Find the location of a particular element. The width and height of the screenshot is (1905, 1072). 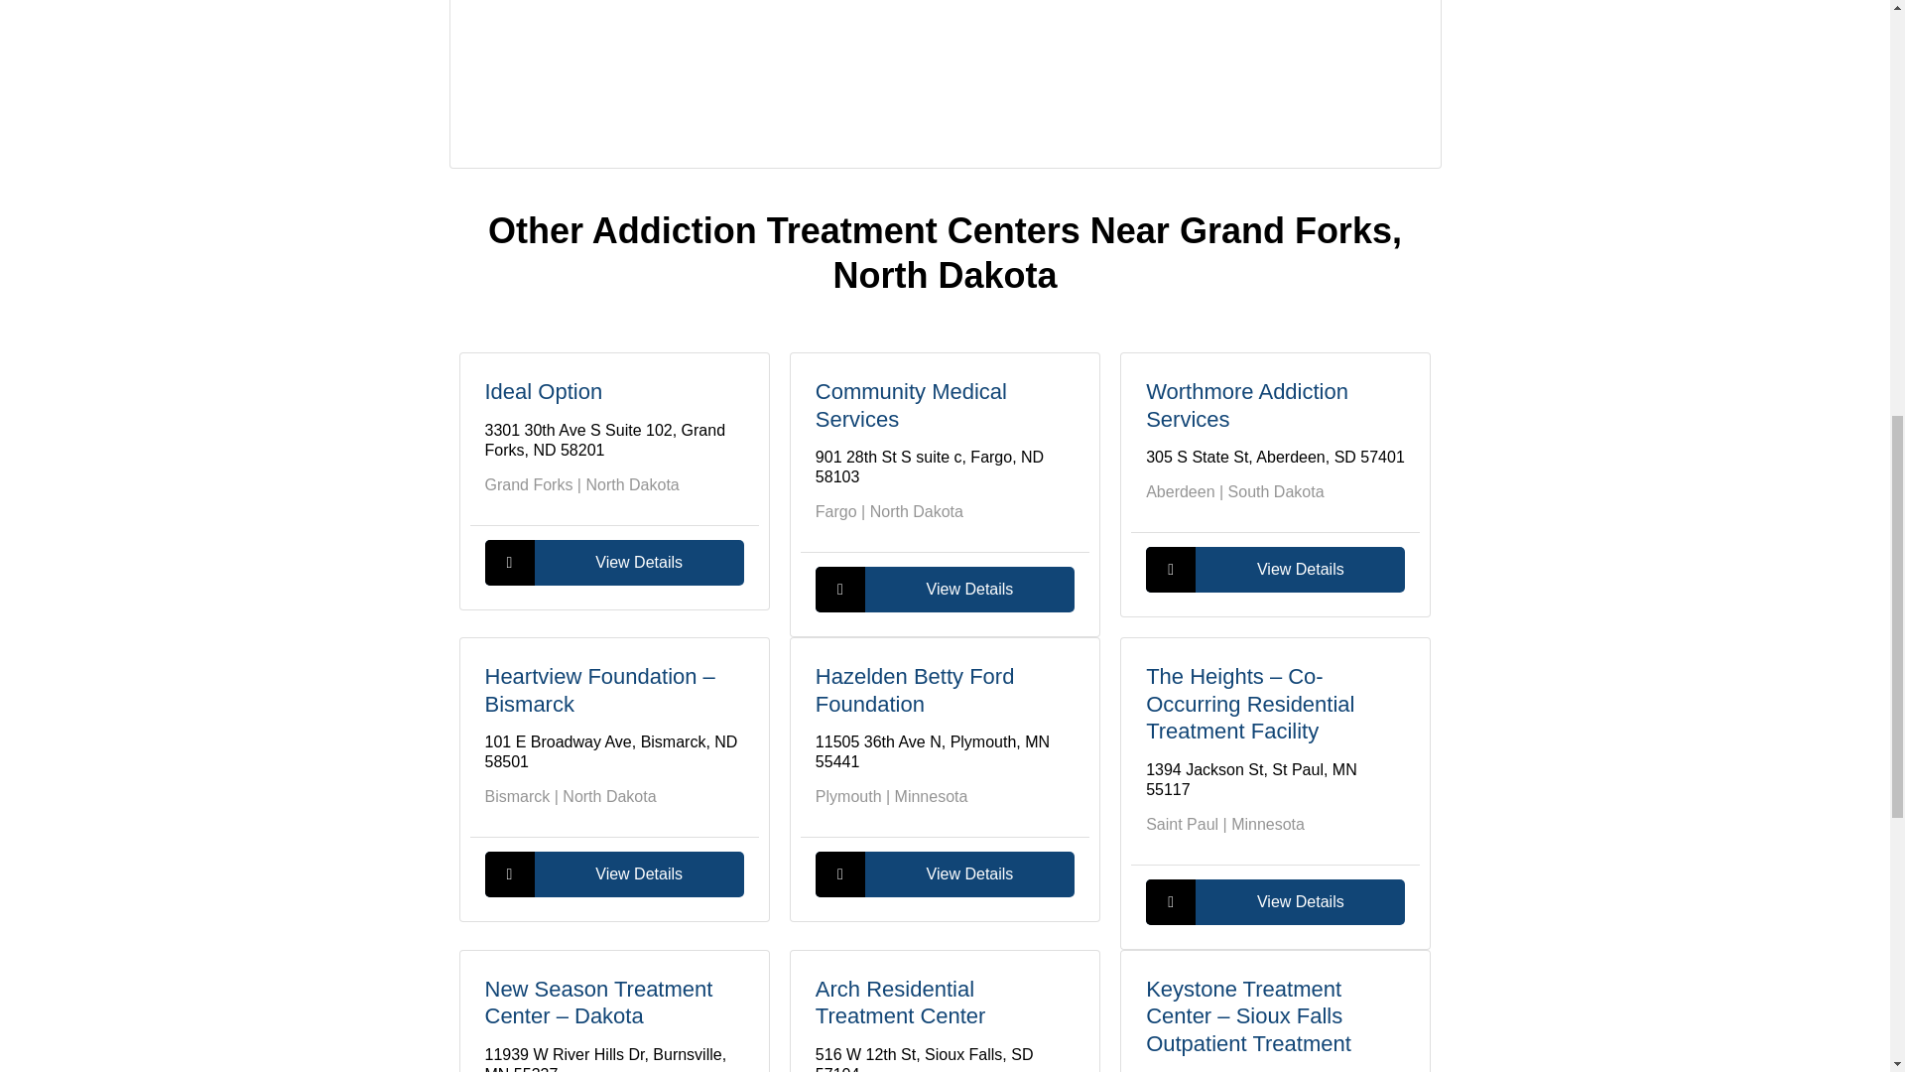

Arch Residential Treatment Center is located at coordinates (901, 1003).